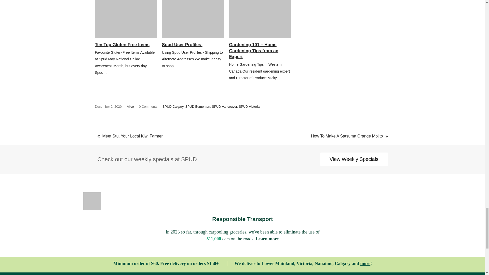 This screenshot has width=489, height=275. What do you see at coordinates (148, 106) in the screenshot?
I see `0 Comments` at bounding box center [148, 106].